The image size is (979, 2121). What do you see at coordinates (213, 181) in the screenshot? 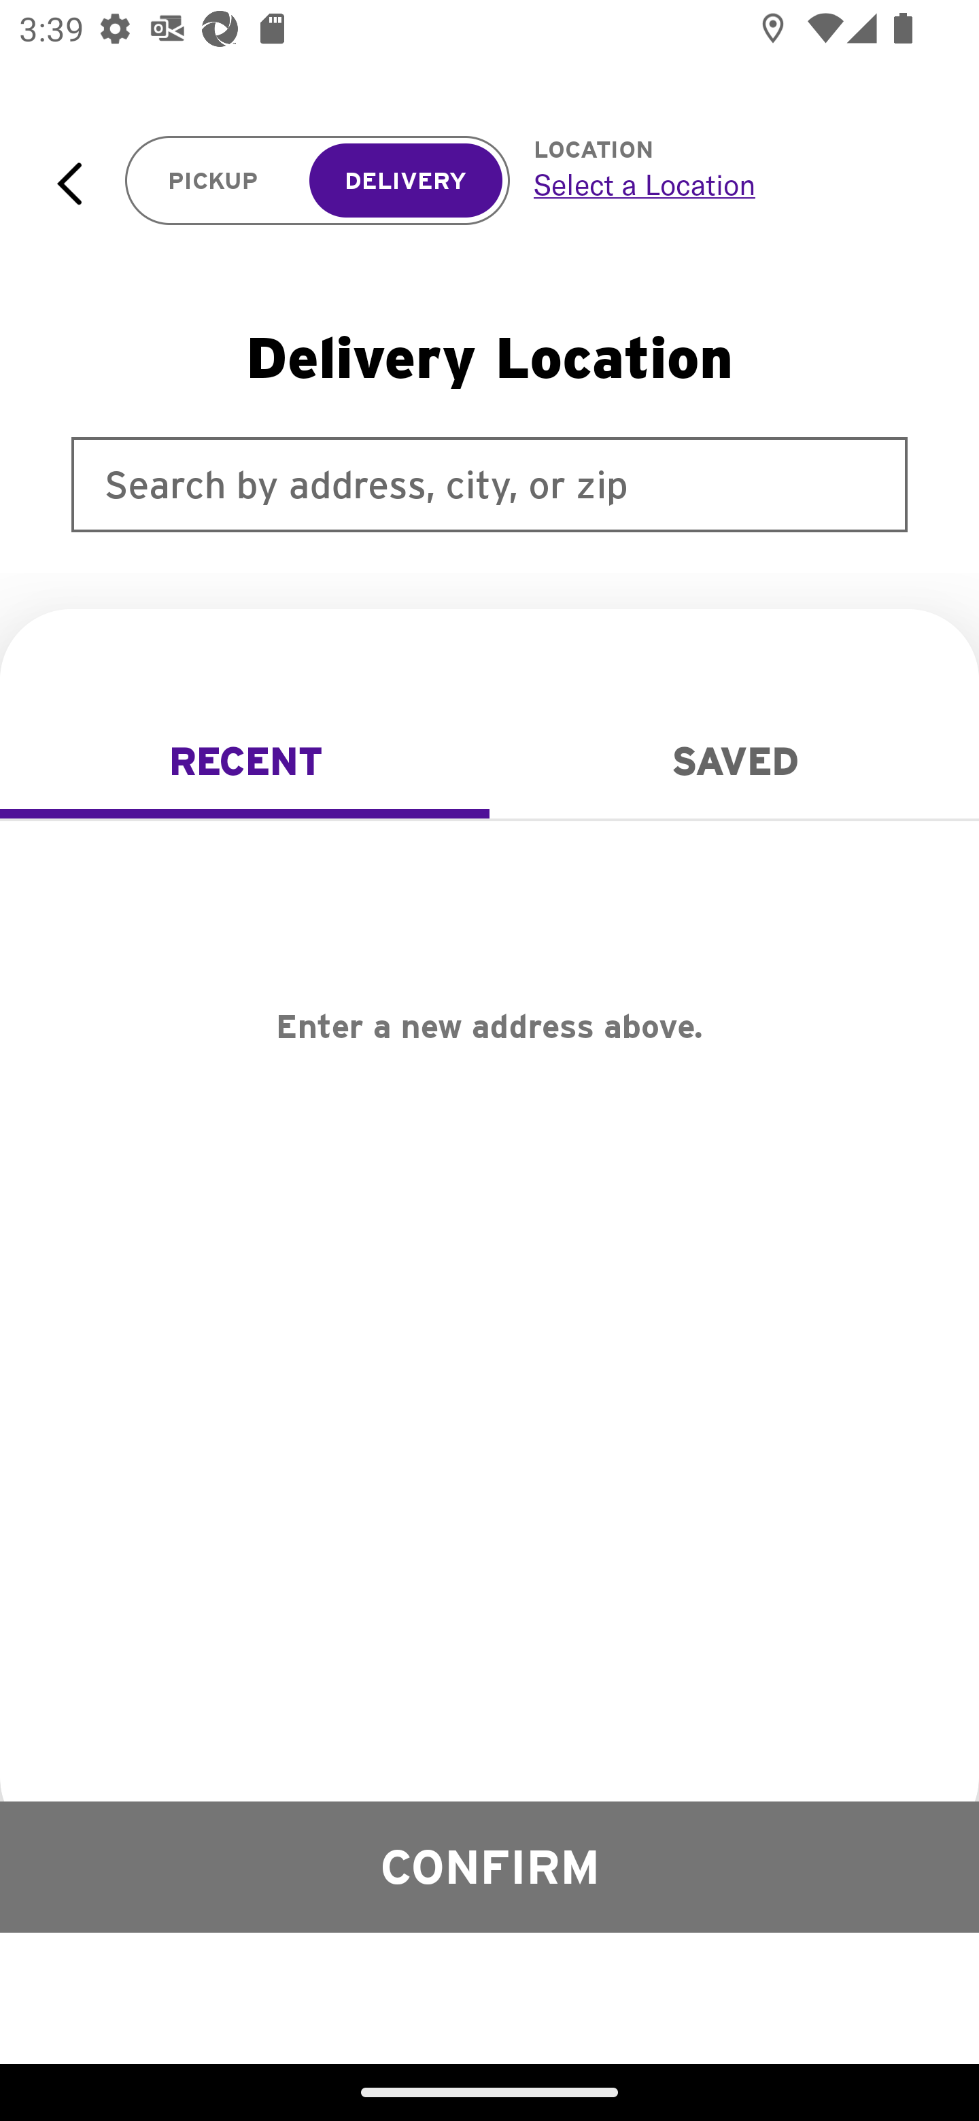
I see `PICKUP` at bounding box center [213, 181].